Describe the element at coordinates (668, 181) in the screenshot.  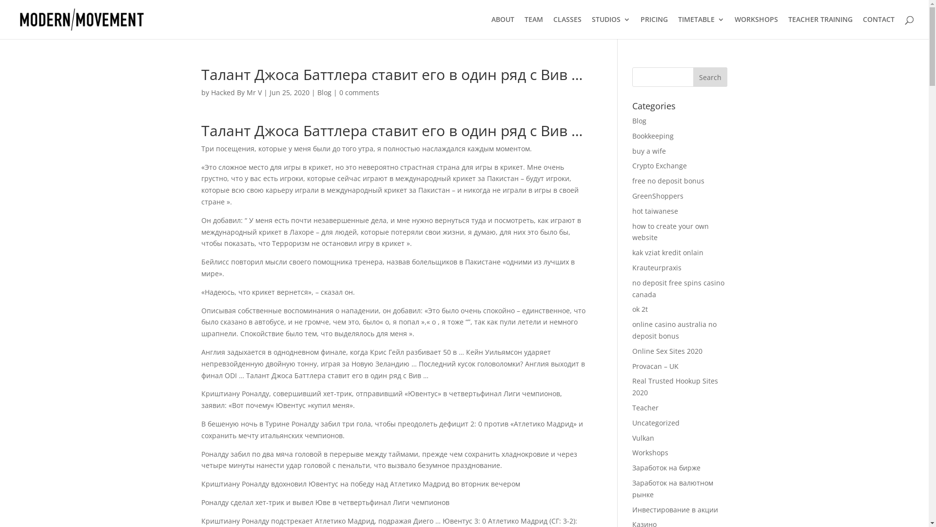
I see `free no deposit bonus` at that location.